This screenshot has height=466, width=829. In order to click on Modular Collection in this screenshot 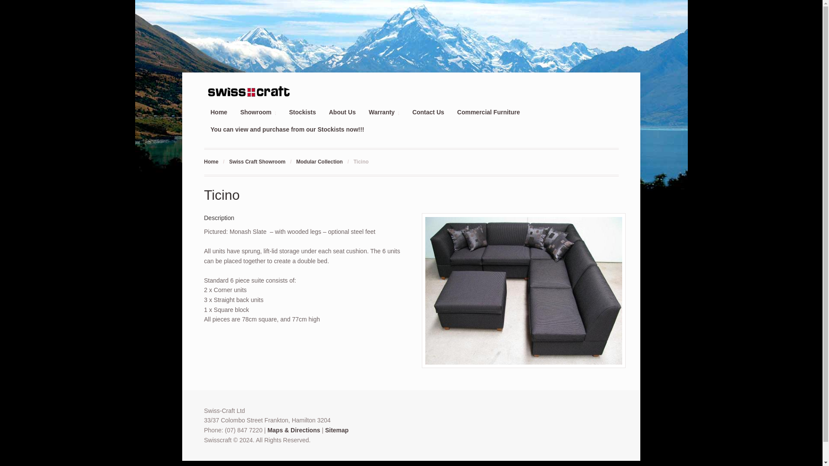, I will do `click(320, 162)`.